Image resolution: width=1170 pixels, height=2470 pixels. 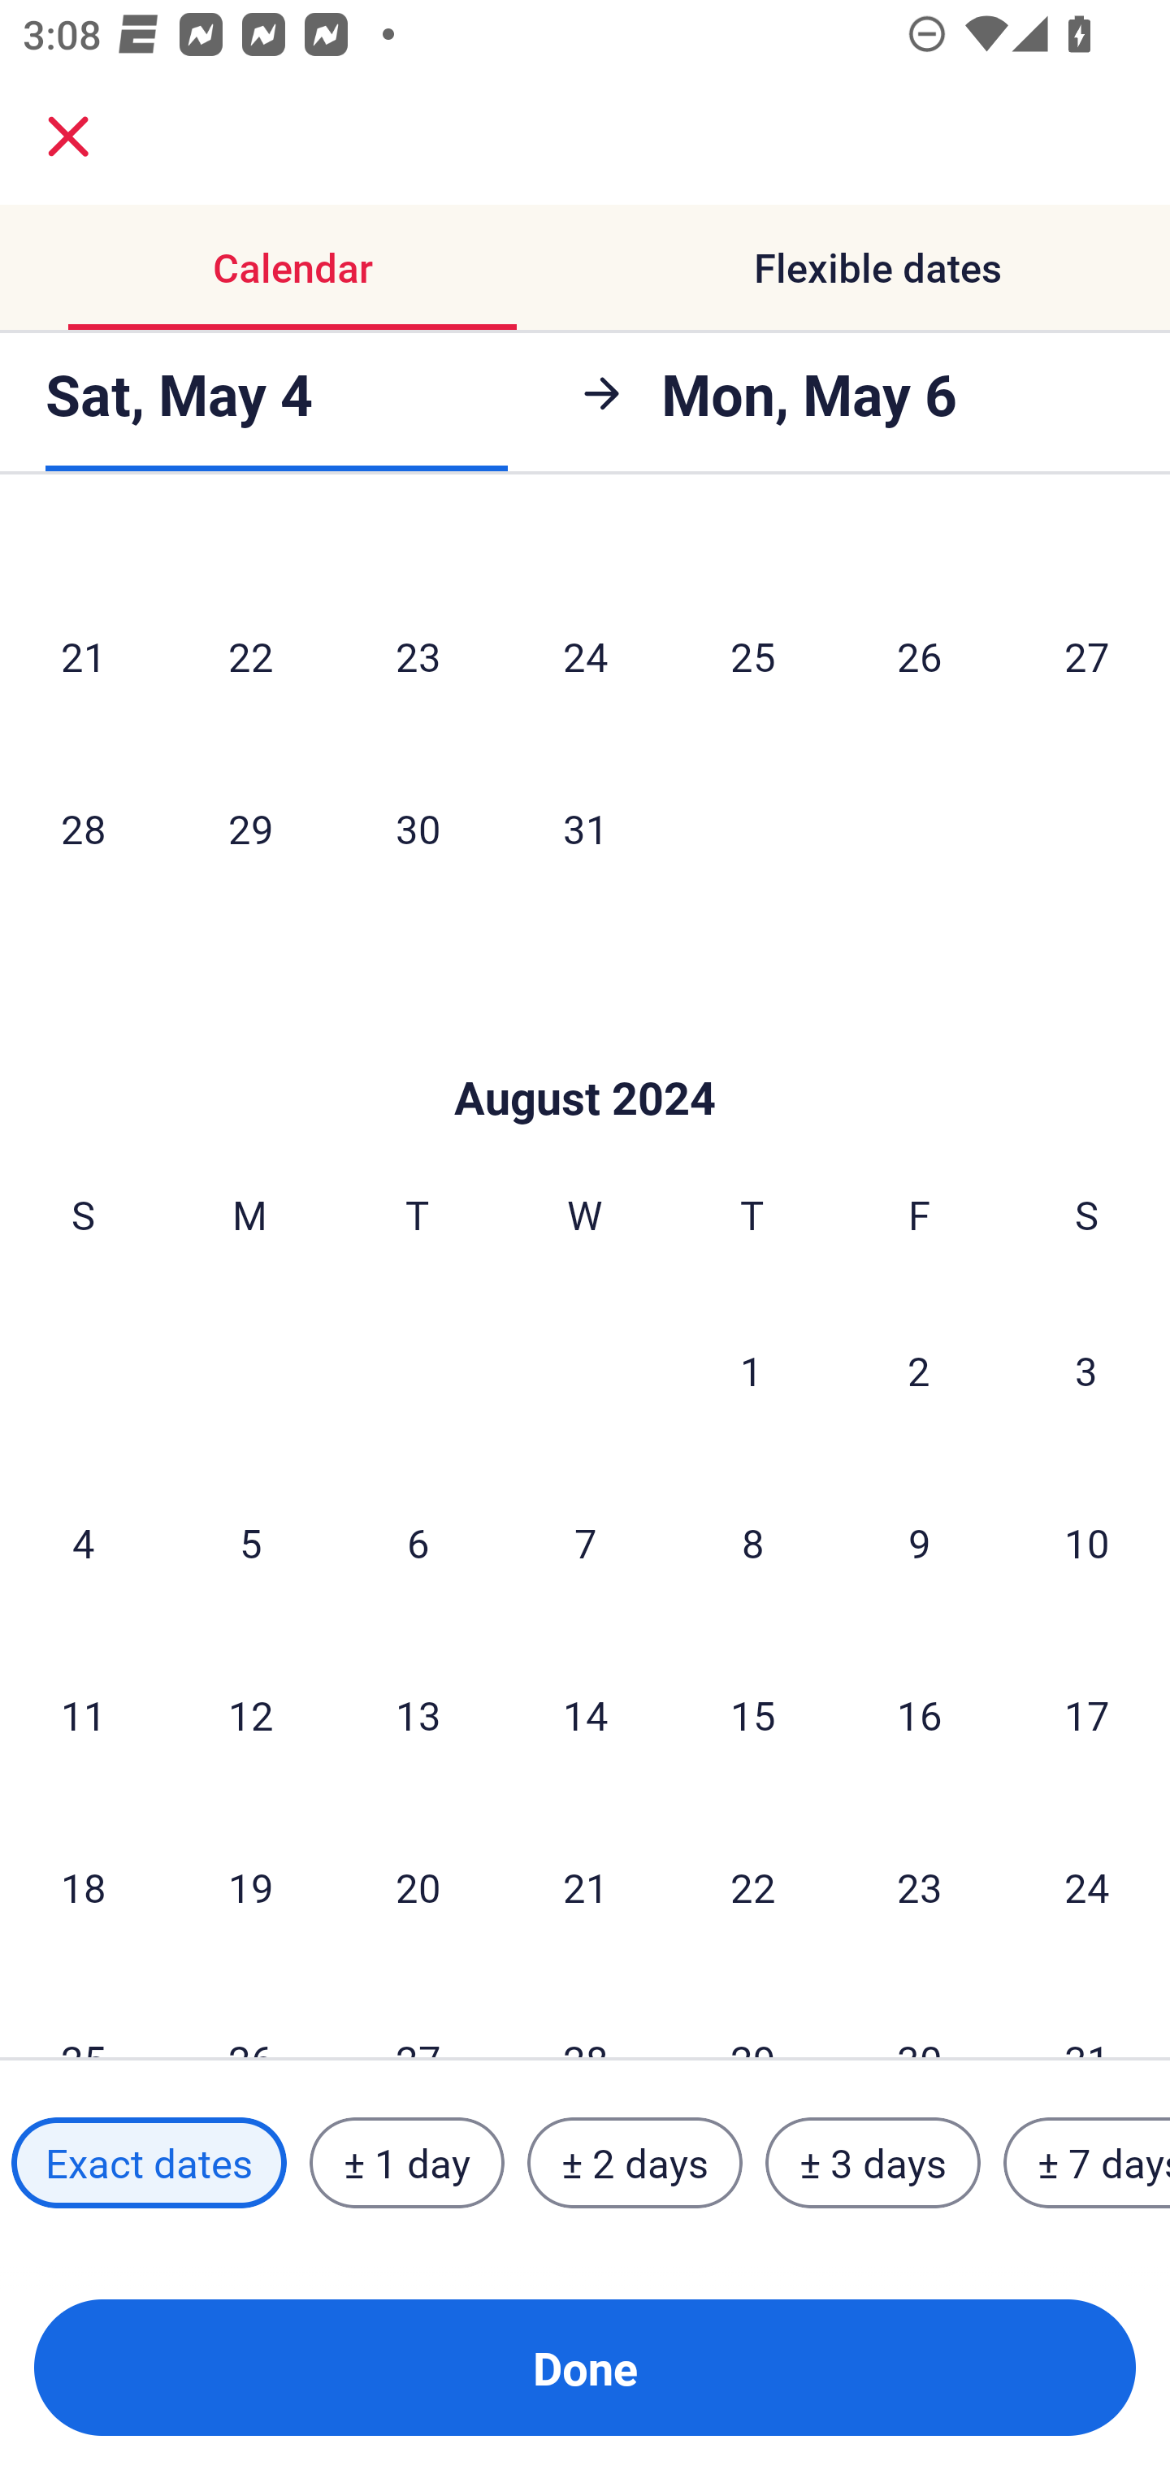 What do you see at coordinates (418, 829) in the screenshot?
I see `30 Tuesday, July 30, 2024` at bounding box center [418, 829].